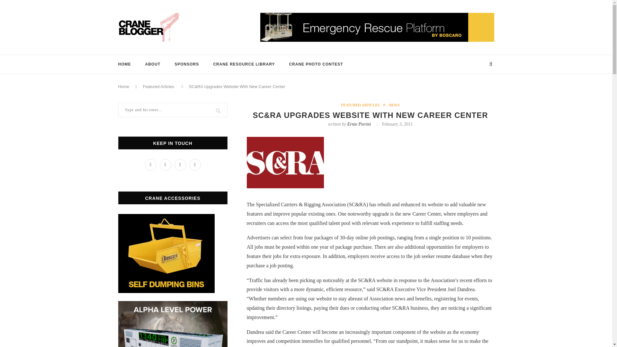  What do you see at coordinates (316, 64) in the screenshot?
I see `CRANE PHOTO CONTEST` at bounding box center [316, 64].